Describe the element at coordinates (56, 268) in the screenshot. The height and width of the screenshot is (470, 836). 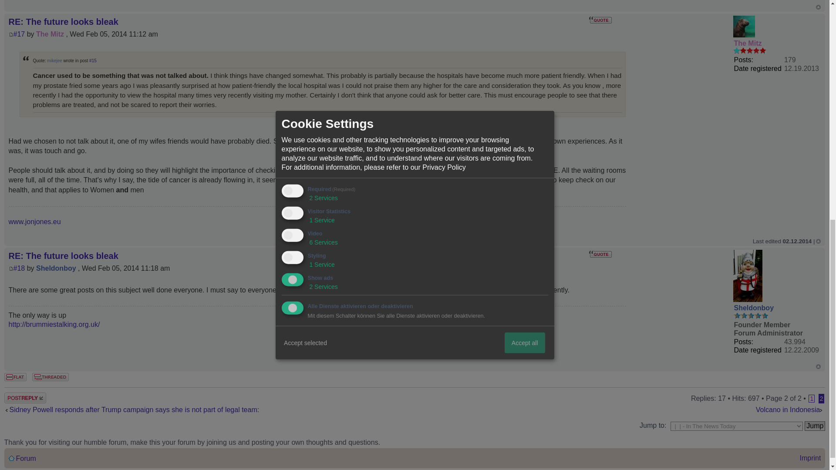
I see `Sheldonboy` at that location.